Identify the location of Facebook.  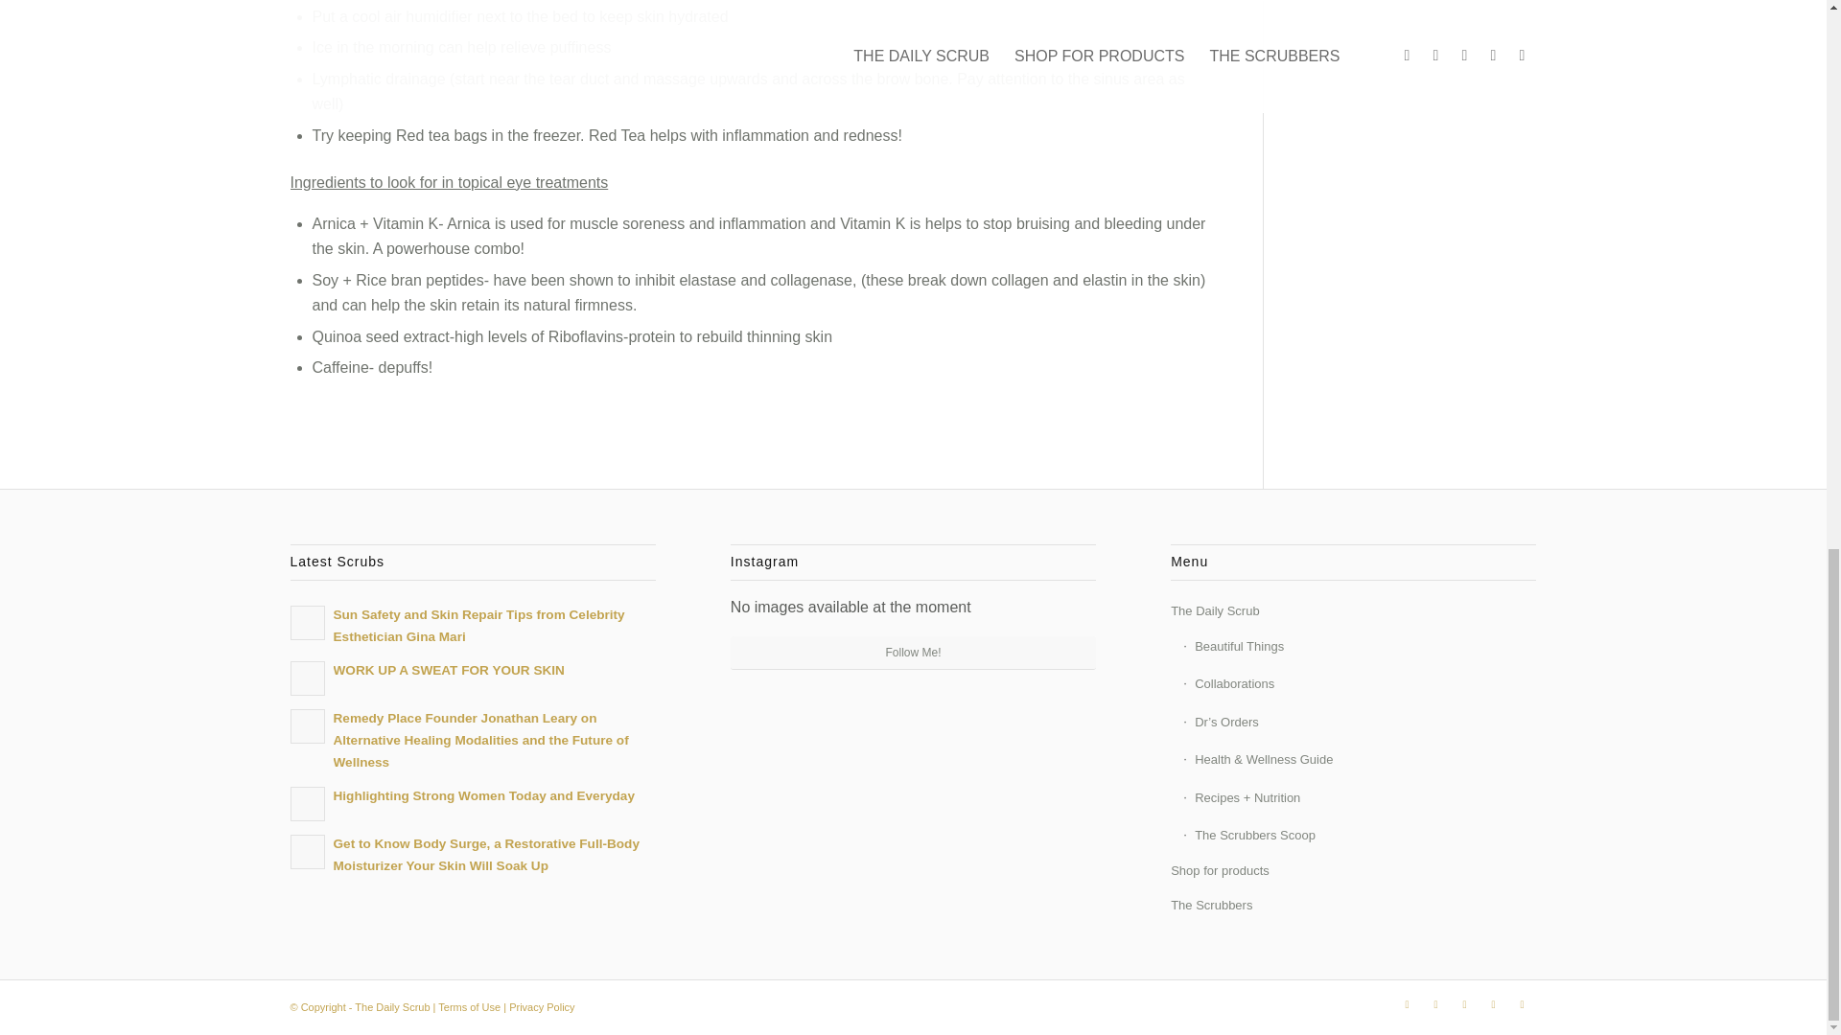
(1435, 1003).